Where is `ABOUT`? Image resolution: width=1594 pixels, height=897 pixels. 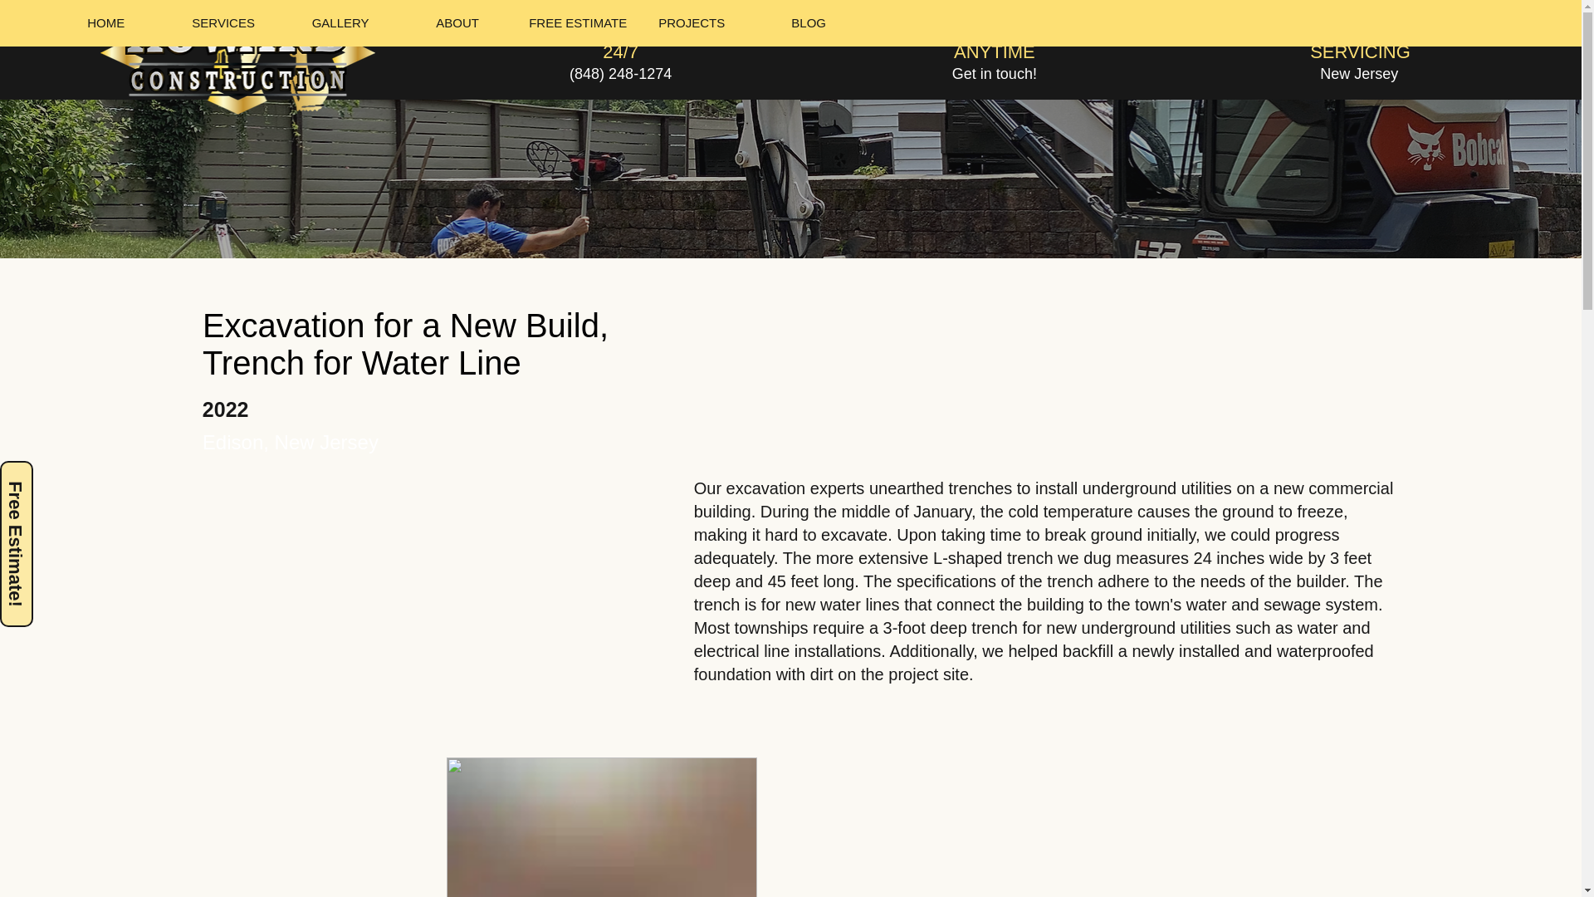 ABOUT is located at coordinates (457, 23).